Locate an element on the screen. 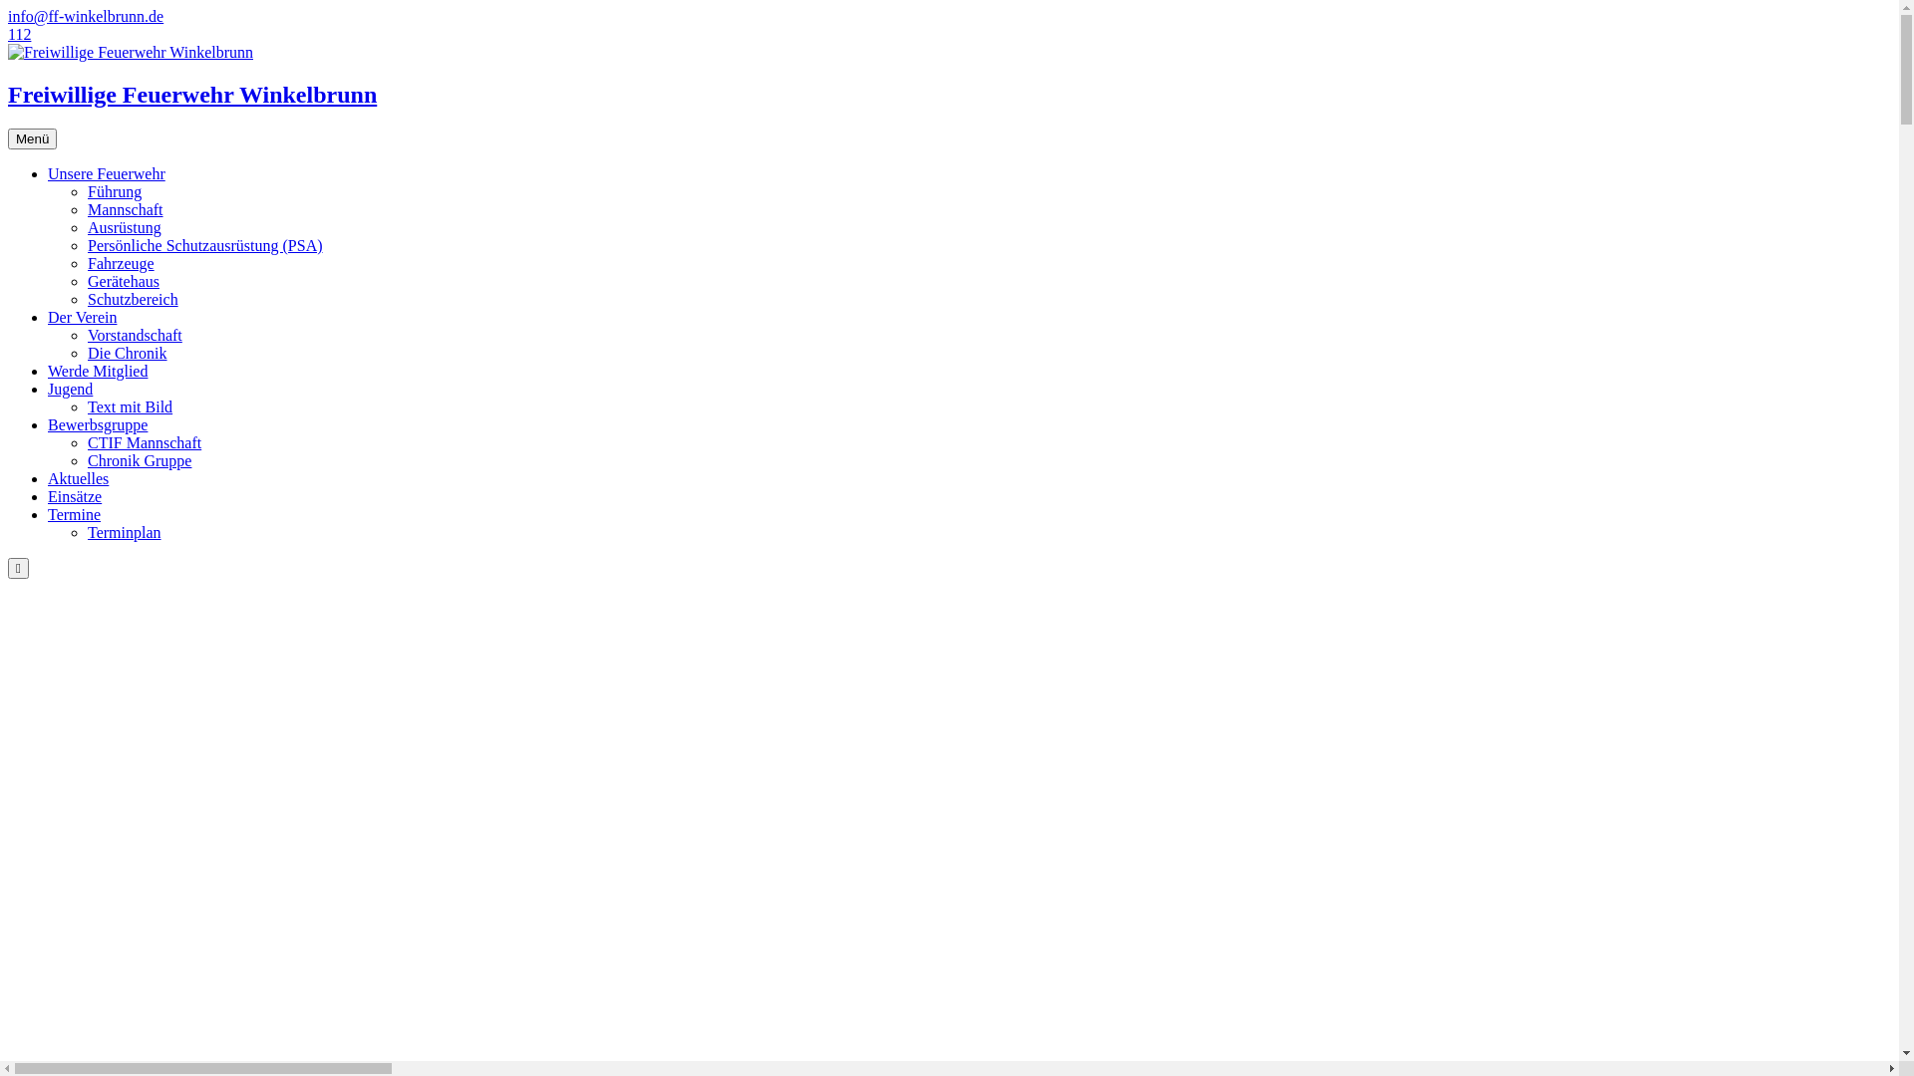  Chronik Gruppe is located at coordinates (140, 460).